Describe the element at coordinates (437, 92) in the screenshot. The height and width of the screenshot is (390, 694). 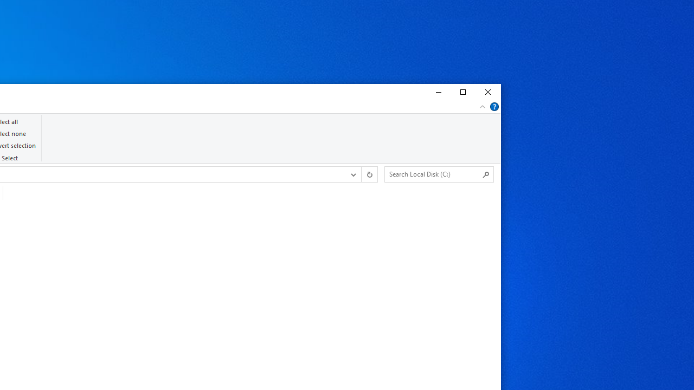
I see `Minimize` at that location.